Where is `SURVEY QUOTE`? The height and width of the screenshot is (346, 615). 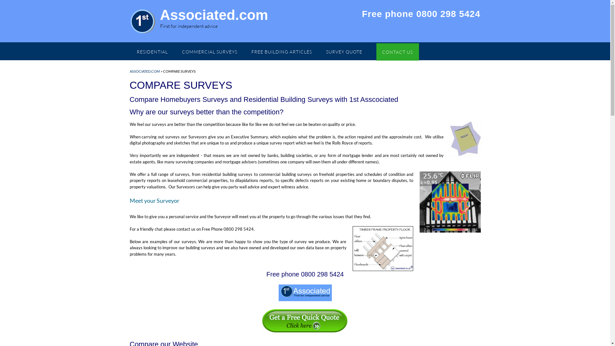 SURVEY QUOTE is located at coordinates (344, 51).